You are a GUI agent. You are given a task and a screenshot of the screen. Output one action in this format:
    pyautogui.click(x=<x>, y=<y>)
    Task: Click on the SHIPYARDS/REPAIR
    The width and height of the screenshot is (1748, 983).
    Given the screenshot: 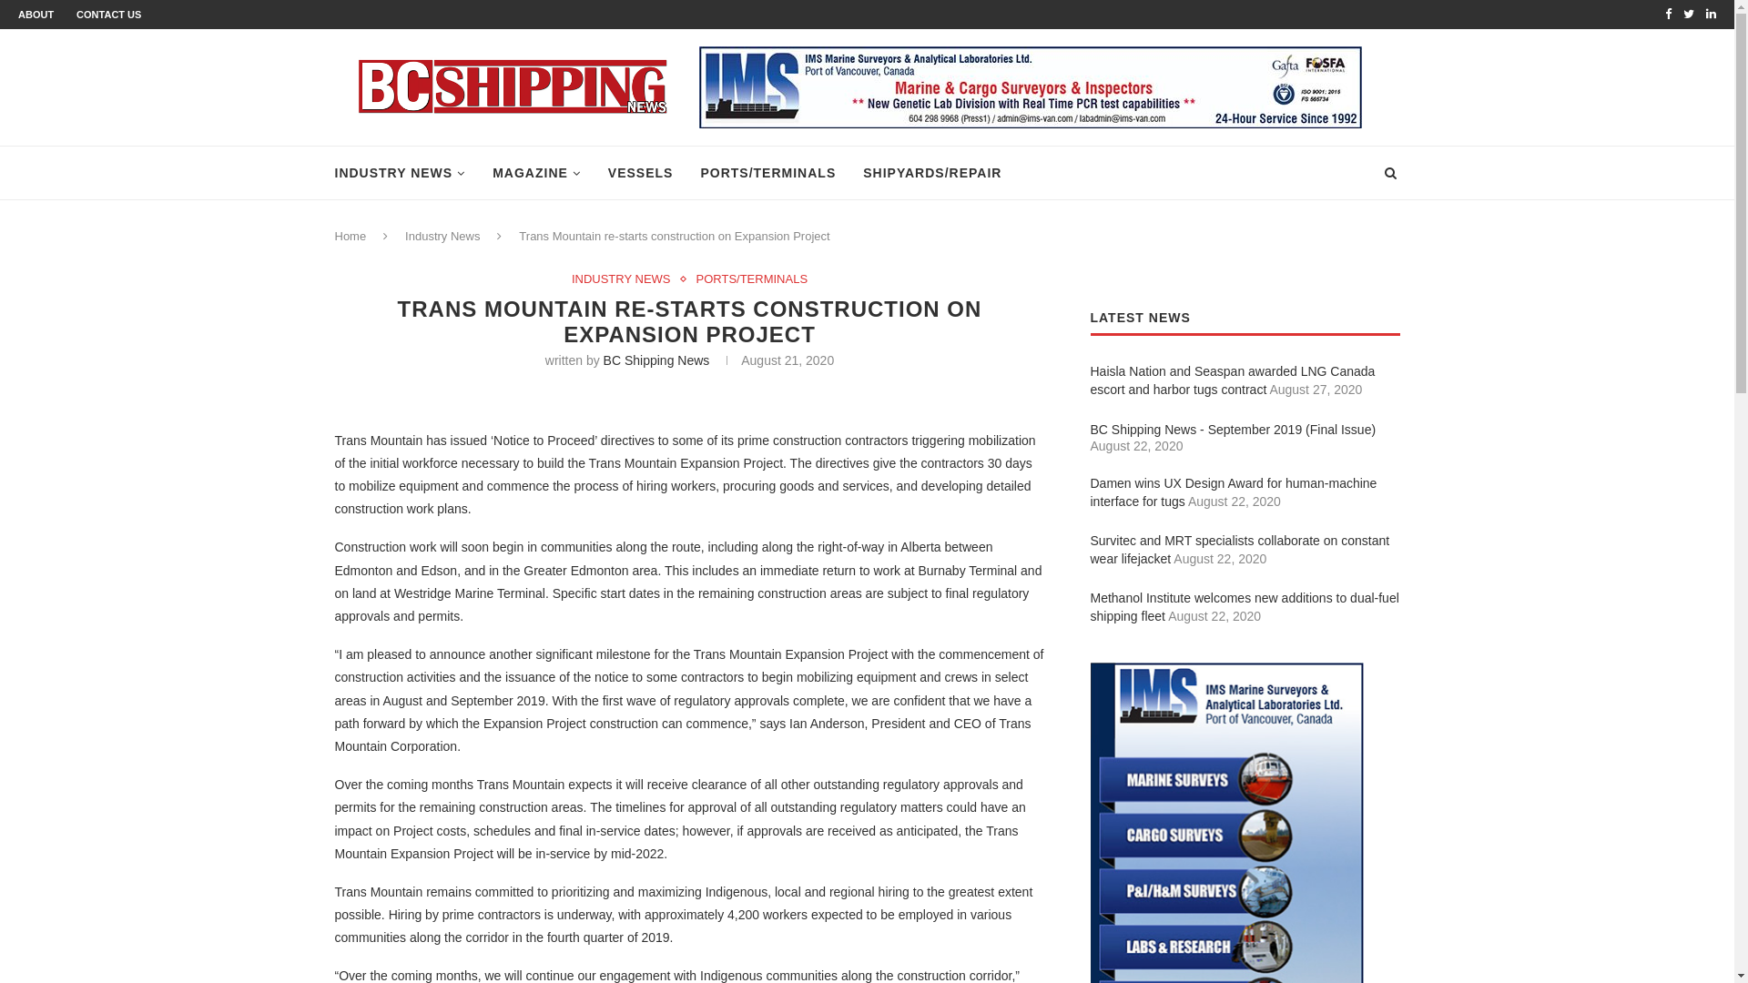 What is the action you would take?
    pyautogui.click(x=932, y=173)
    